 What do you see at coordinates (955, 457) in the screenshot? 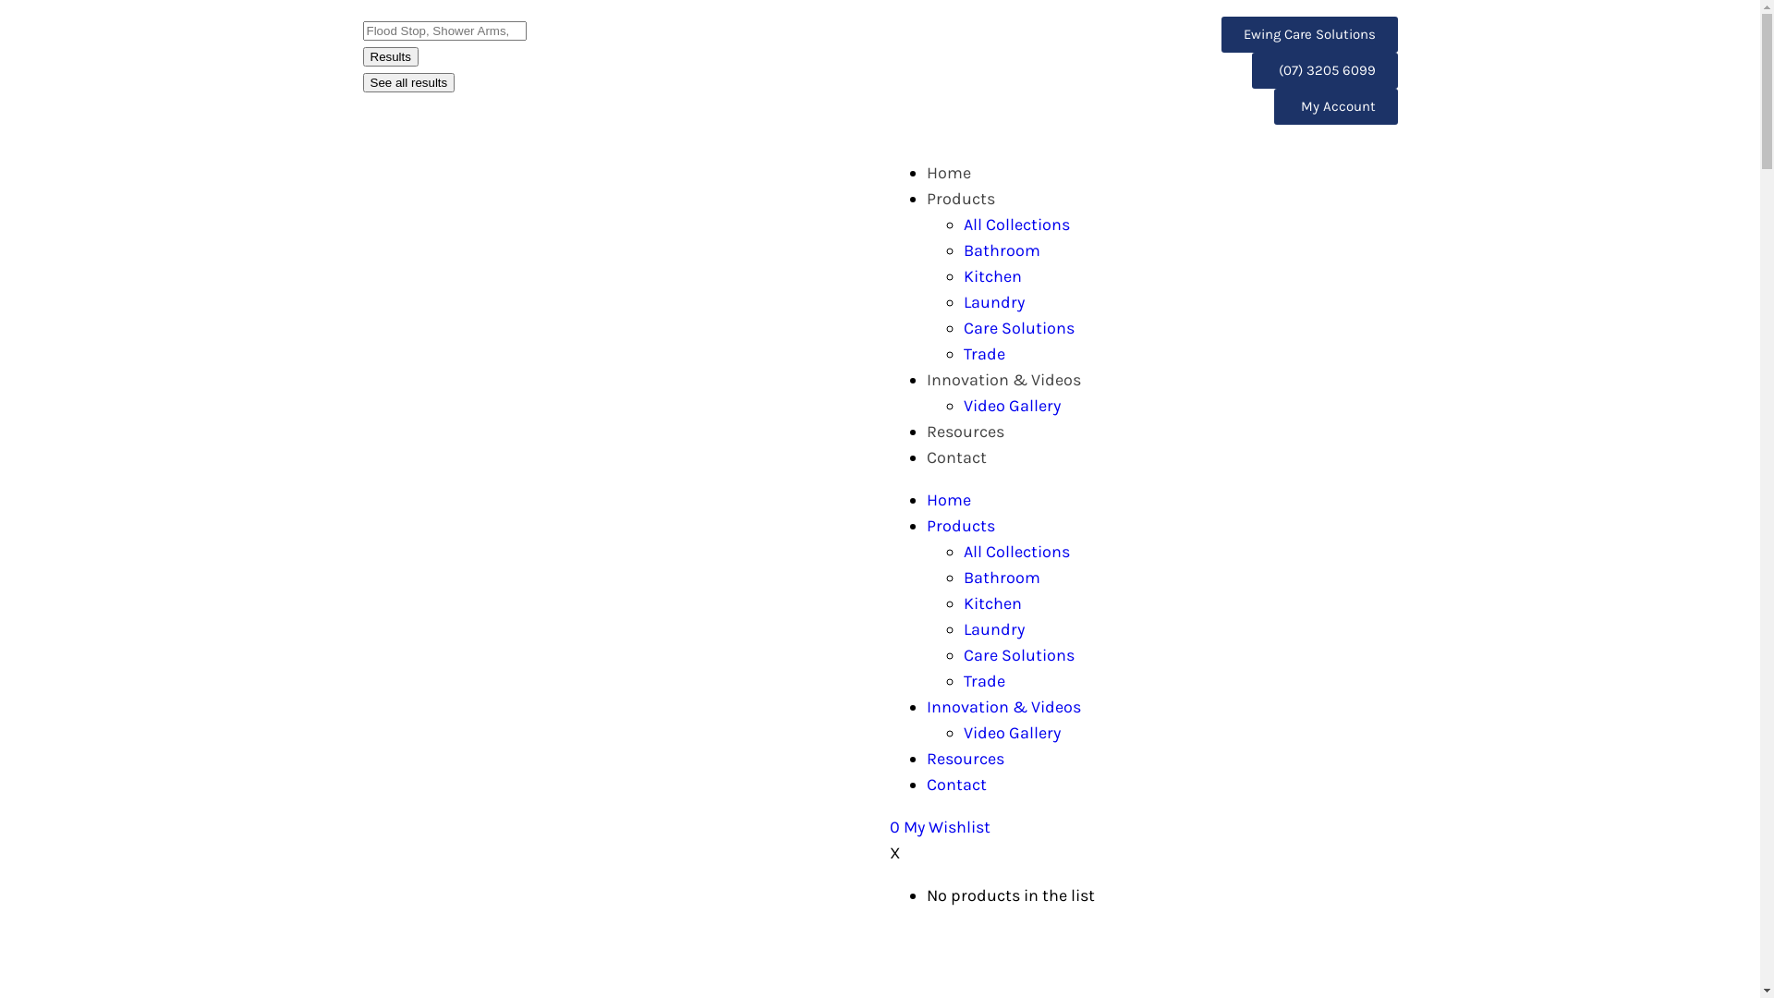
I see `Contact` at bounding box center [955, 457].